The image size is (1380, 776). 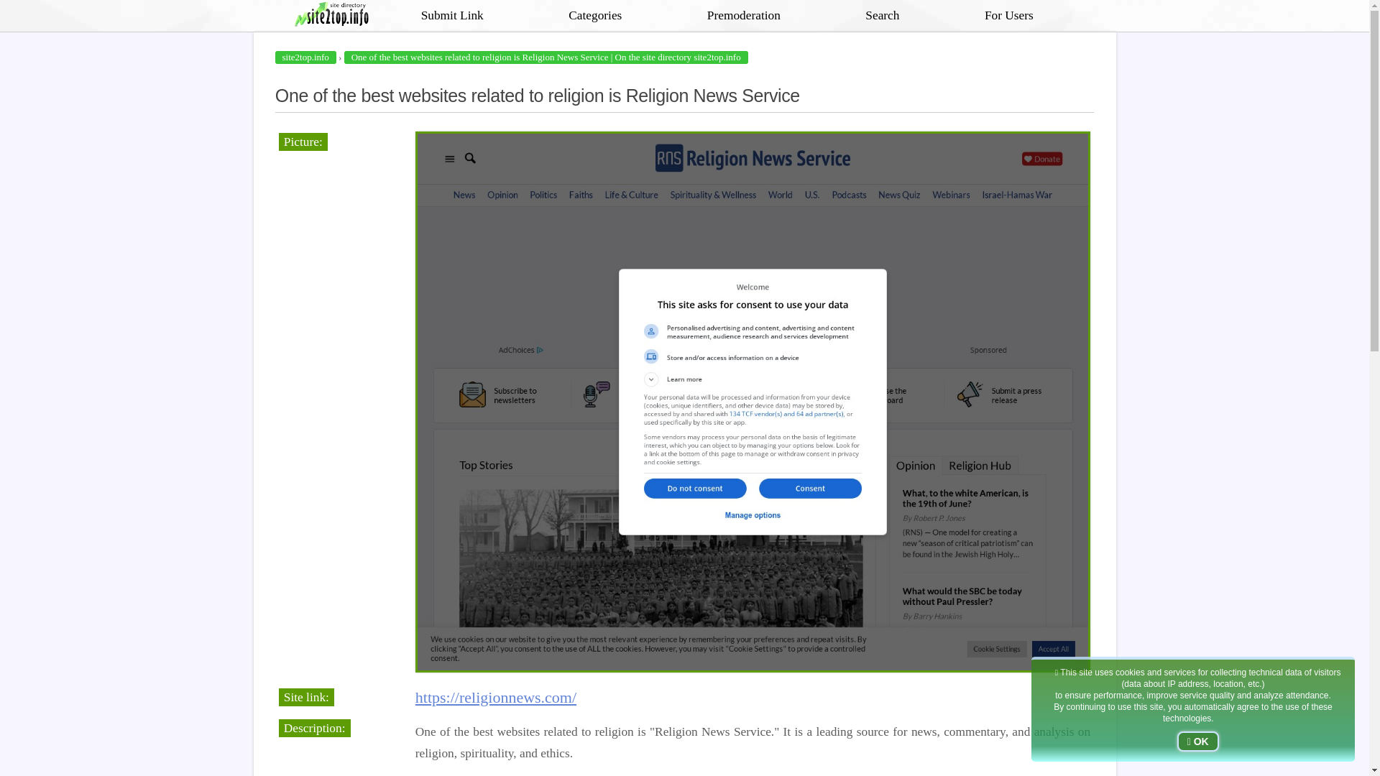 I want to click on See the list of site directory categories, so click(x=594, y=16).